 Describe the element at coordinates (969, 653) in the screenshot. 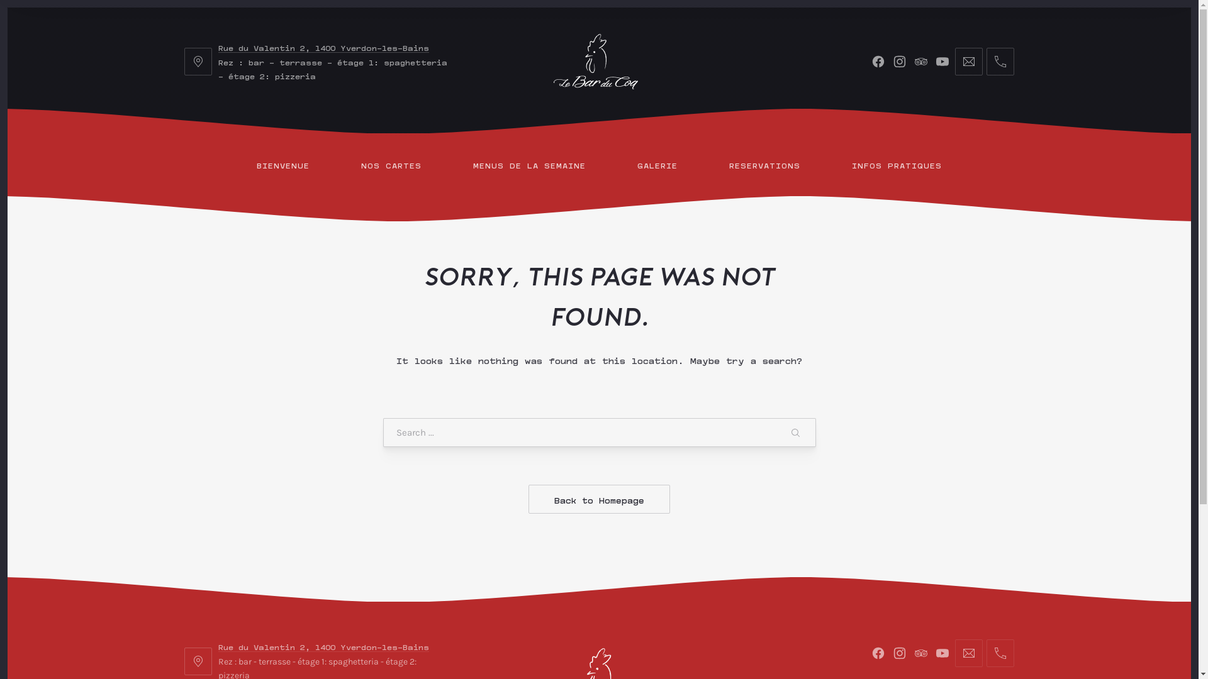

I see `contact@barducoq.ch` at that location.